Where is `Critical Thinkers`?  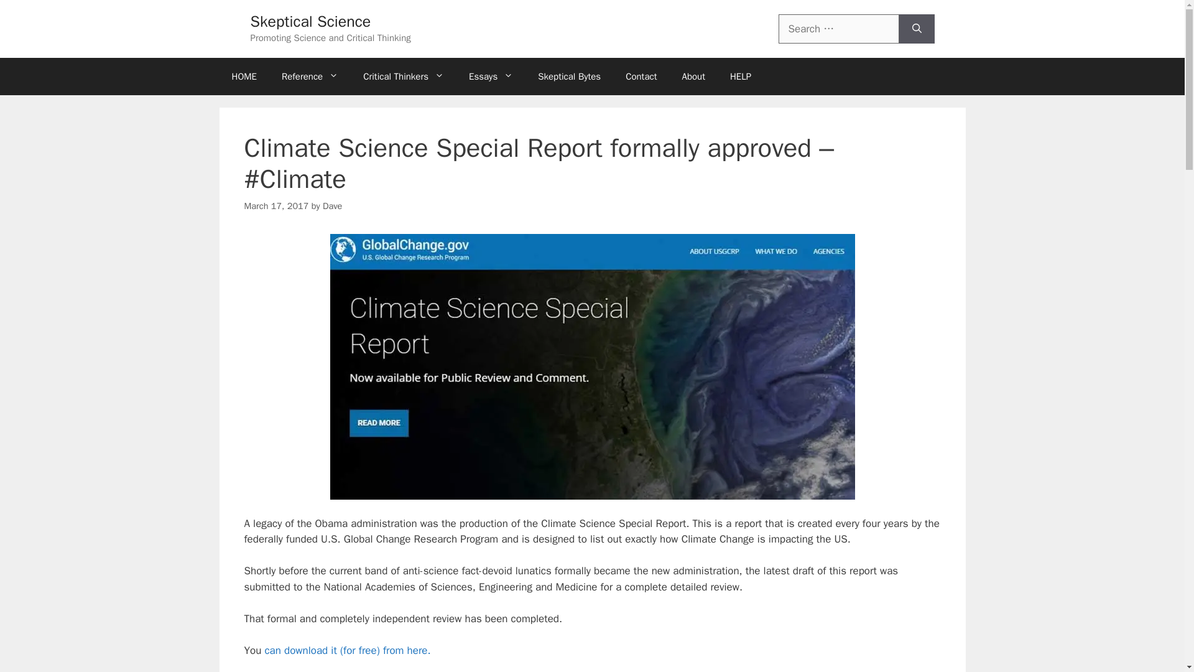 Critical Thinkers is located at coordinates (403, 76).